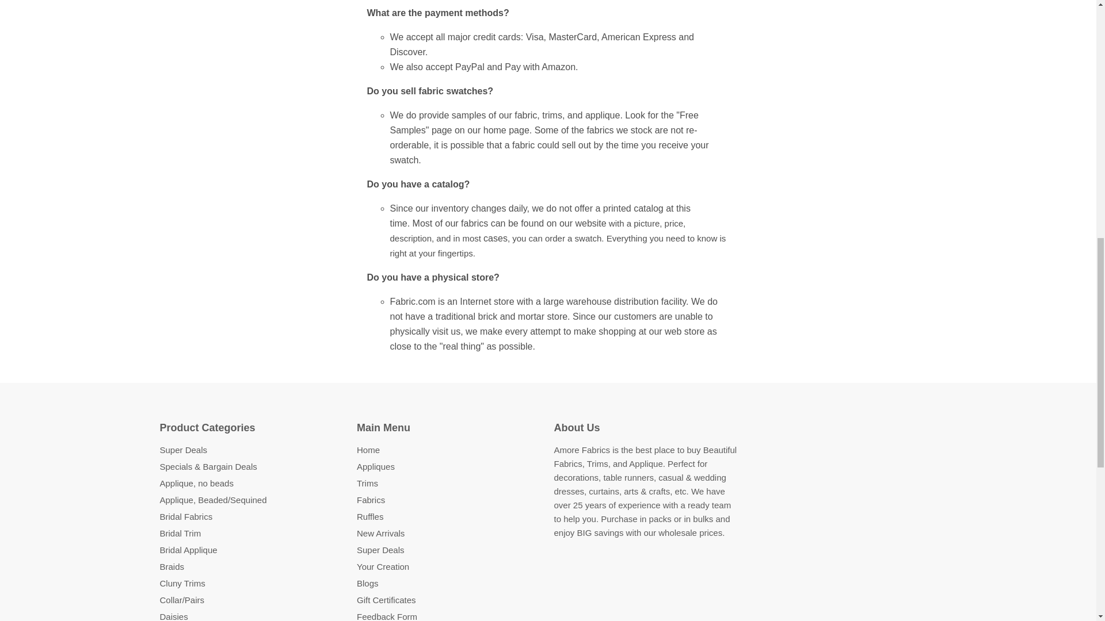 This screenshot has width=1105, height=621. I want to click on Braids, so click(172, 566).